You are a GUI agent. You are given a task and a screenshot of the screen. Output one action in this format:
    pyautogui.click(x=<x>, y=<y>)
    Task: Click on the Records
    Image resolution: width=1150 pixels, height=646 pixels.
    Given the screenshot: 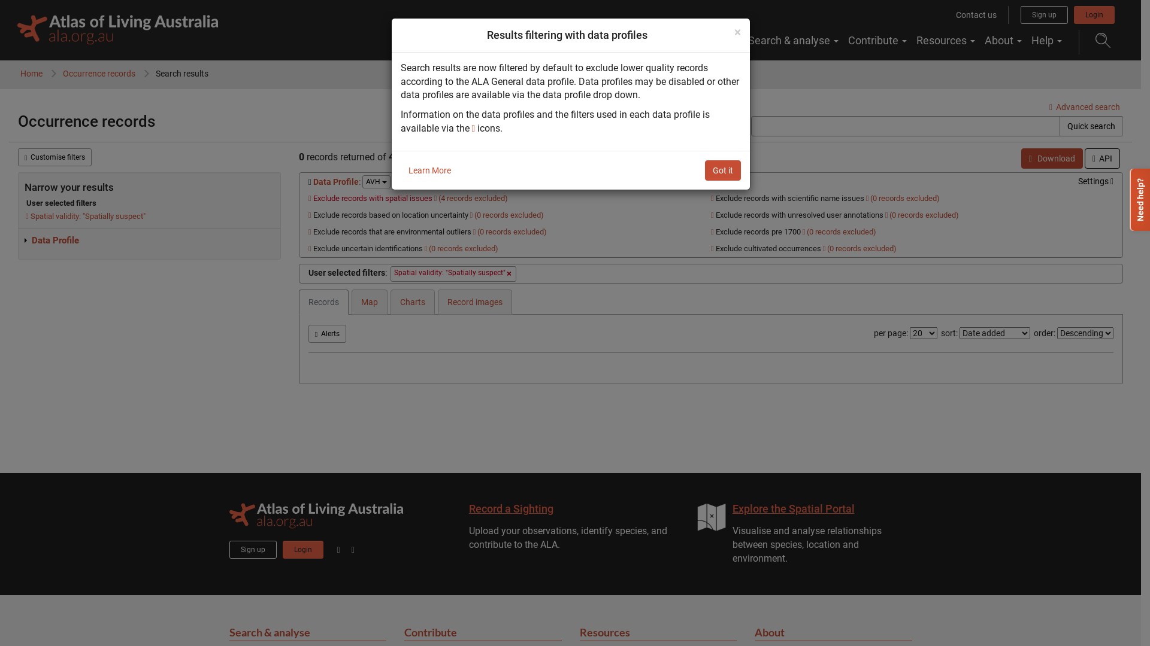 What is the action you would take?
    pyautogui.click(x=323, y=302)
    